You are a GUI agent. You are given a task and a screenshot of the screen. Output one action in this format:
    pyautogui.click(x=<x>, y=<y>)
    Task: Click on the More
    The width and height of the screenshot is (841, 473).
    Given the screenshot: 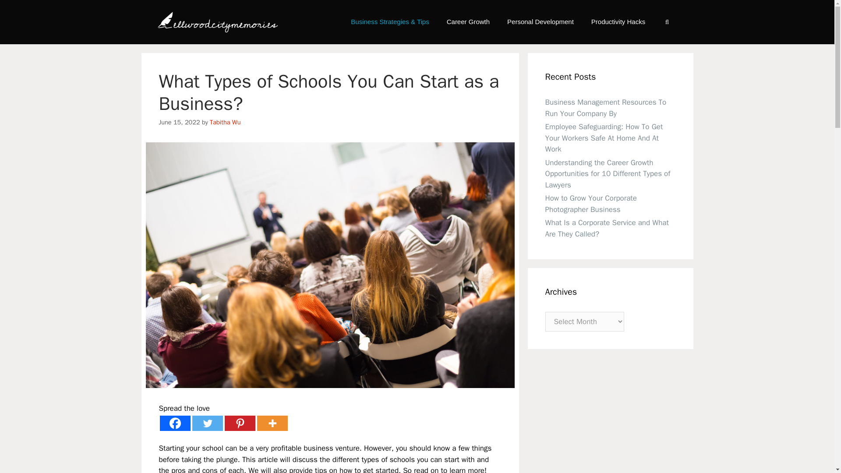 What is the action you would take?
    pyautogui.click(x=272, y=423)
    